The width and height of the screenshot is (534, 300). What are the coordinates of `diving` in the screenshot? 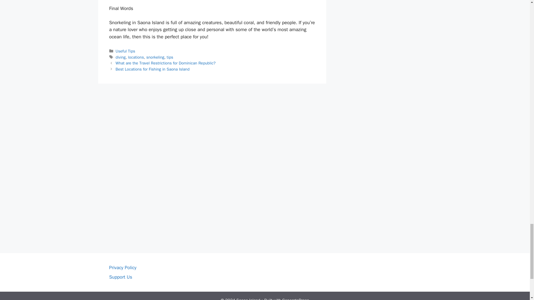 It's located at (121, 57).